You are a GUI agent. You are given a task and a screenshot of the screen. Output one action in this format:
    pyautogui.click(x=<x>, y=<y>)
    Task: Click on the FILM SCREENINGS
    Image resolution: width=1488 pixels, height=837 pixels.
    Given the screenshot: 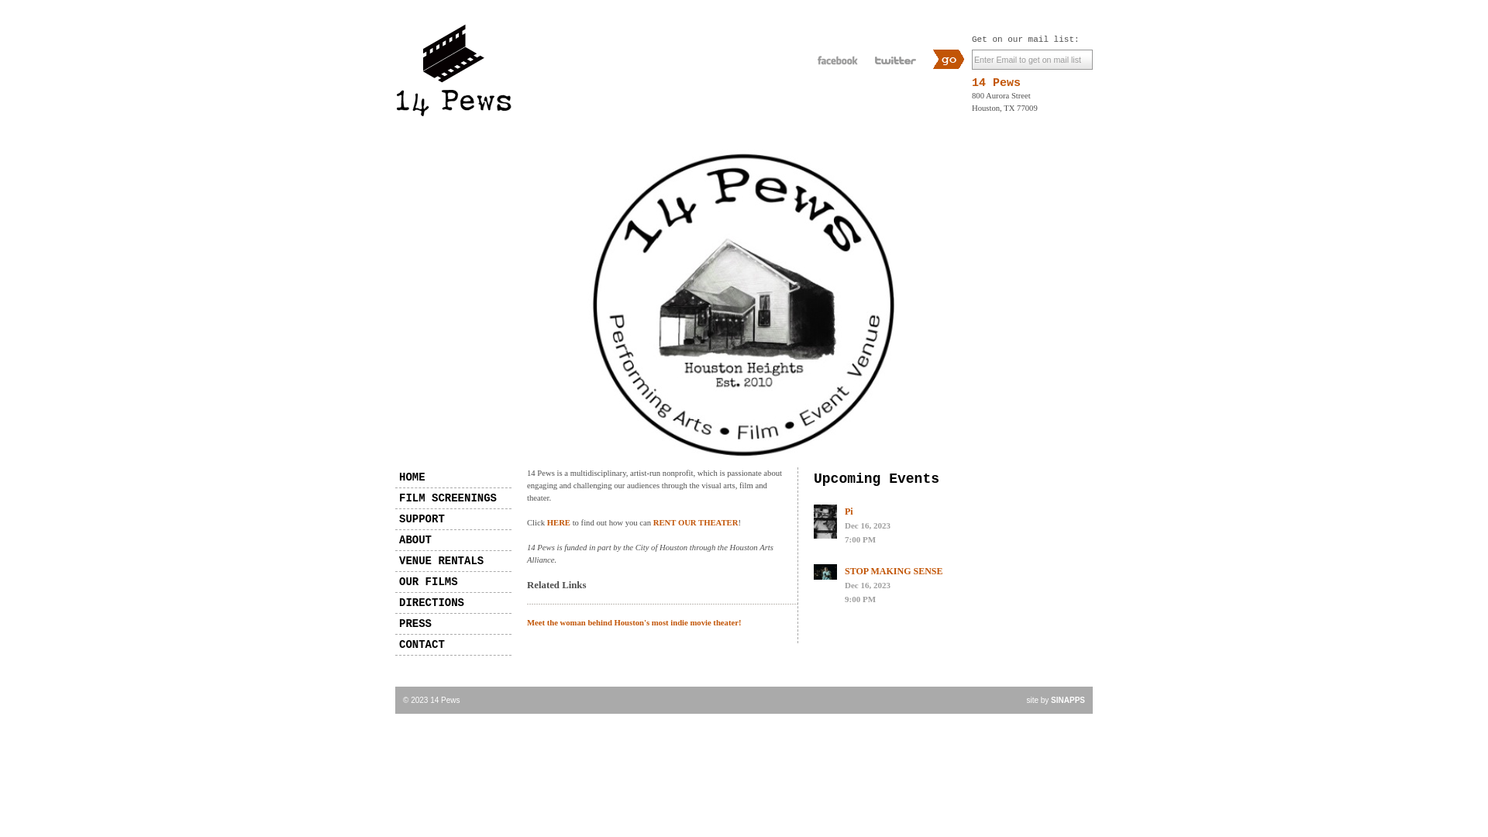 What is the action you would take?
    pyautogui.click(x=453, y=498)
    